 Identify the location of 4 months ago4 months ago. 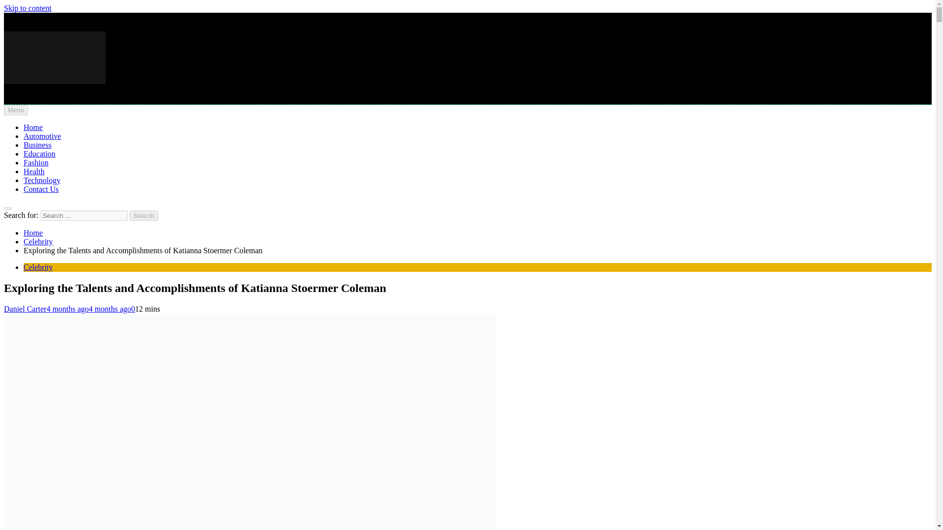
(88, 309).